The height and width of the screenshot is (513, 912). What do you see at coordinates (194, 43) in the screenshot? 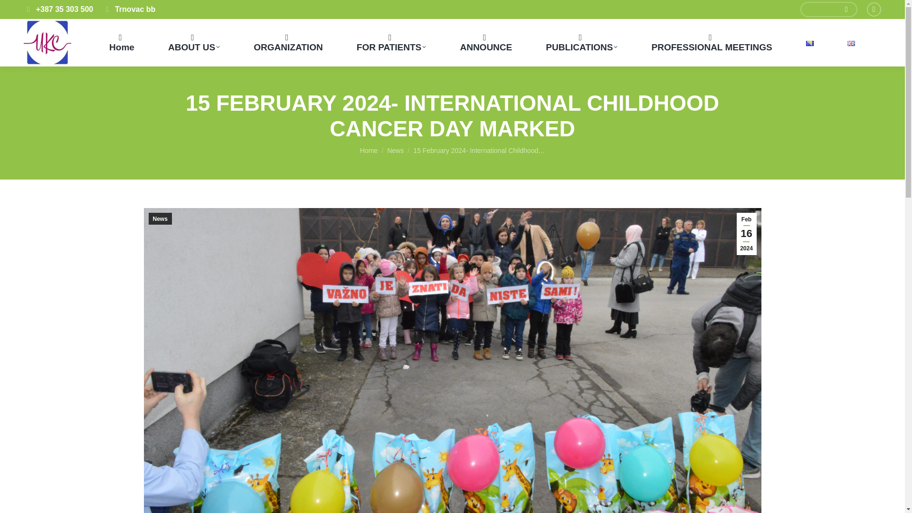
I see `ABOUT US` at bounding box center [194, 43].